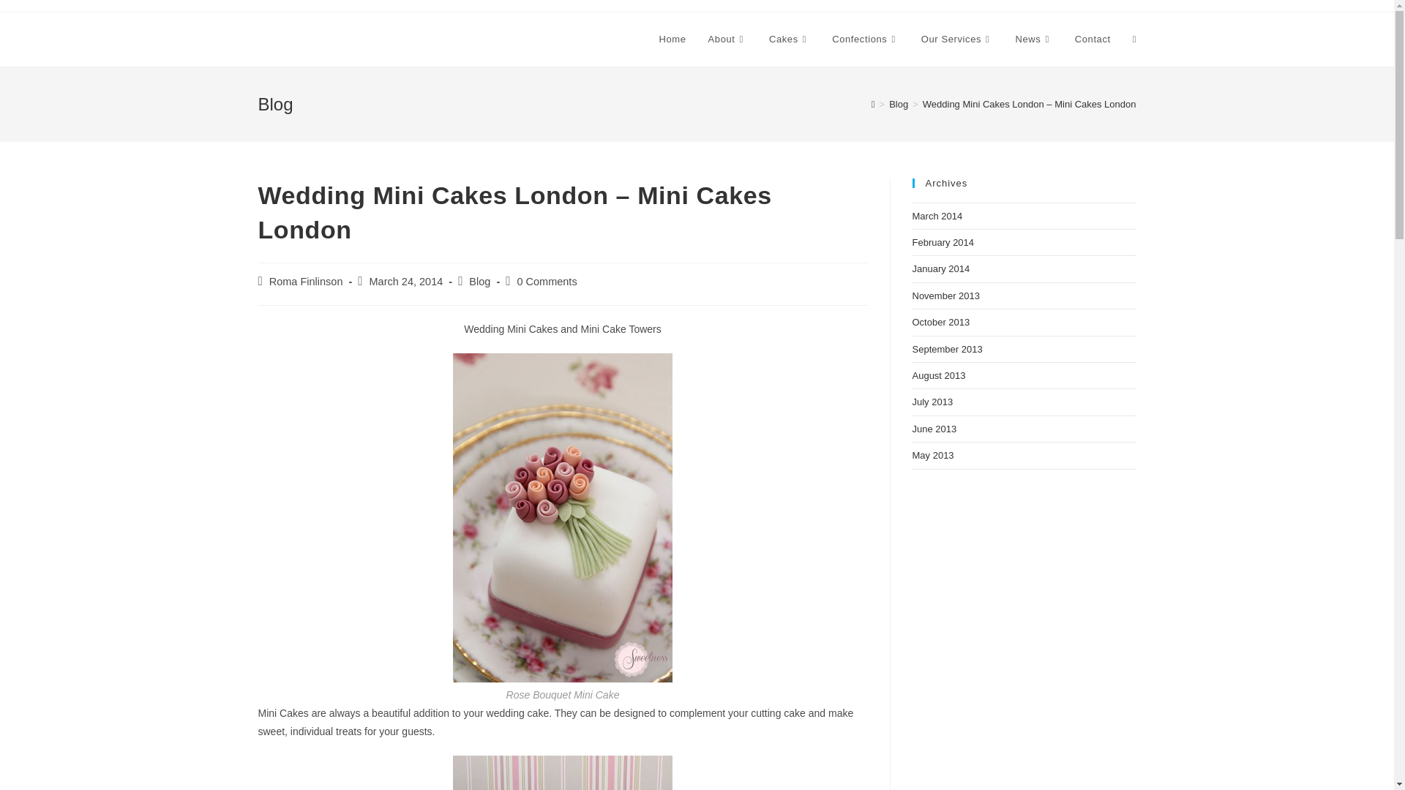 The width and height of the screenshot is (1405, 790). What do you see at coordinates (672, 39) in the screenshot?
I see `Home` at bounding box center [672, 39].